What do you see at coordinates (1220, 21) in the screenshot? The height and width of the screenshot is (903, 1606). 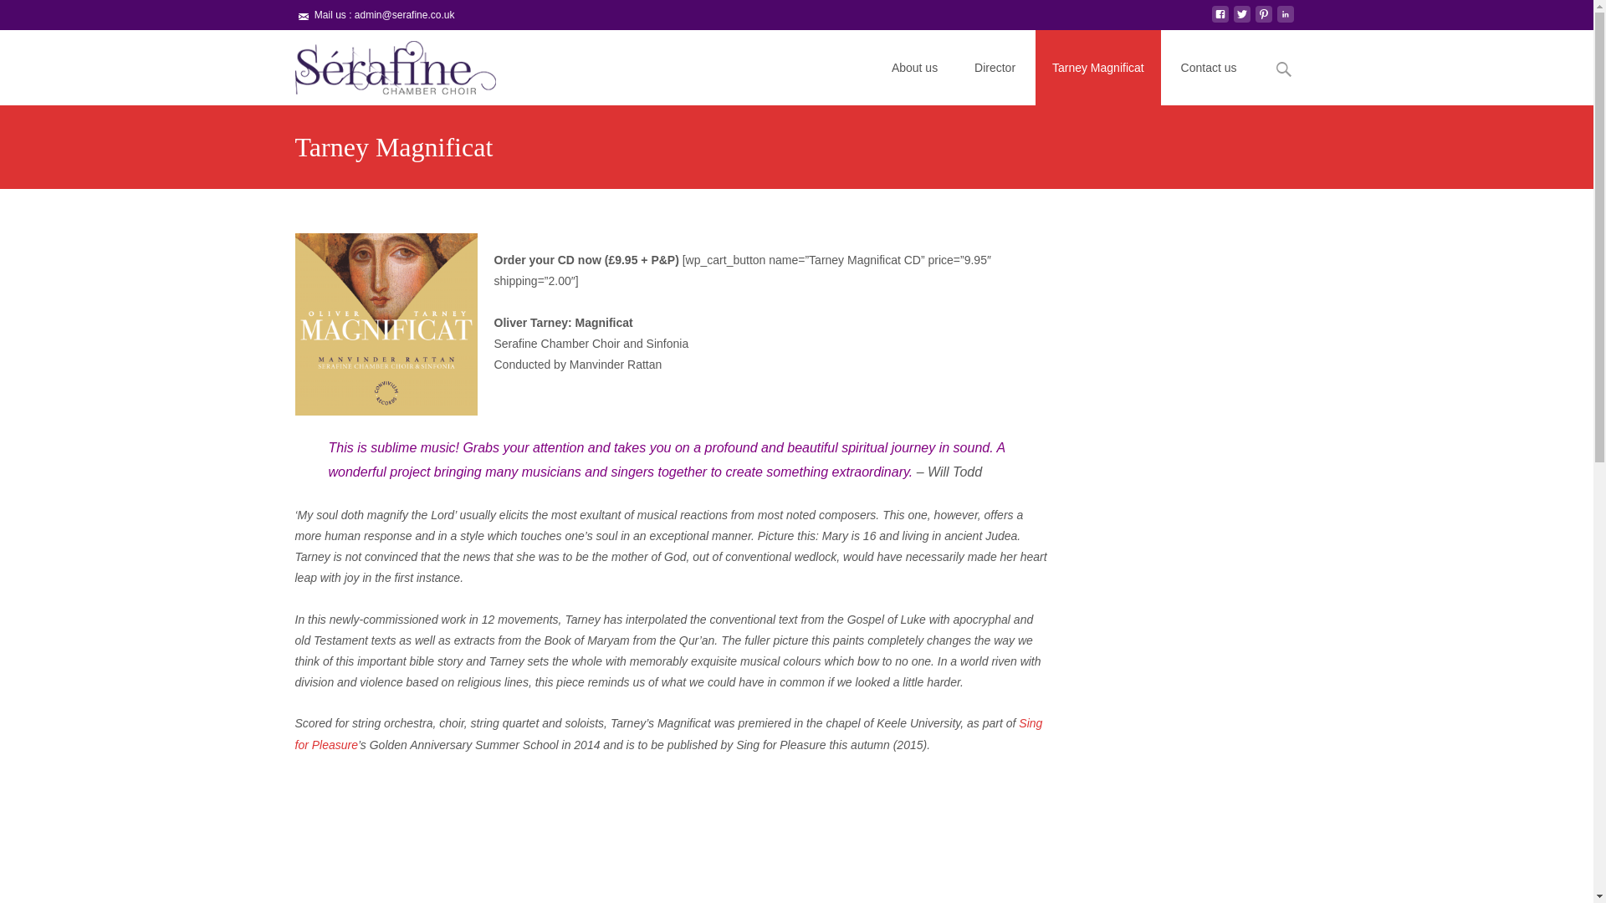 I see `facebook` at bounding box center [1220, 21].